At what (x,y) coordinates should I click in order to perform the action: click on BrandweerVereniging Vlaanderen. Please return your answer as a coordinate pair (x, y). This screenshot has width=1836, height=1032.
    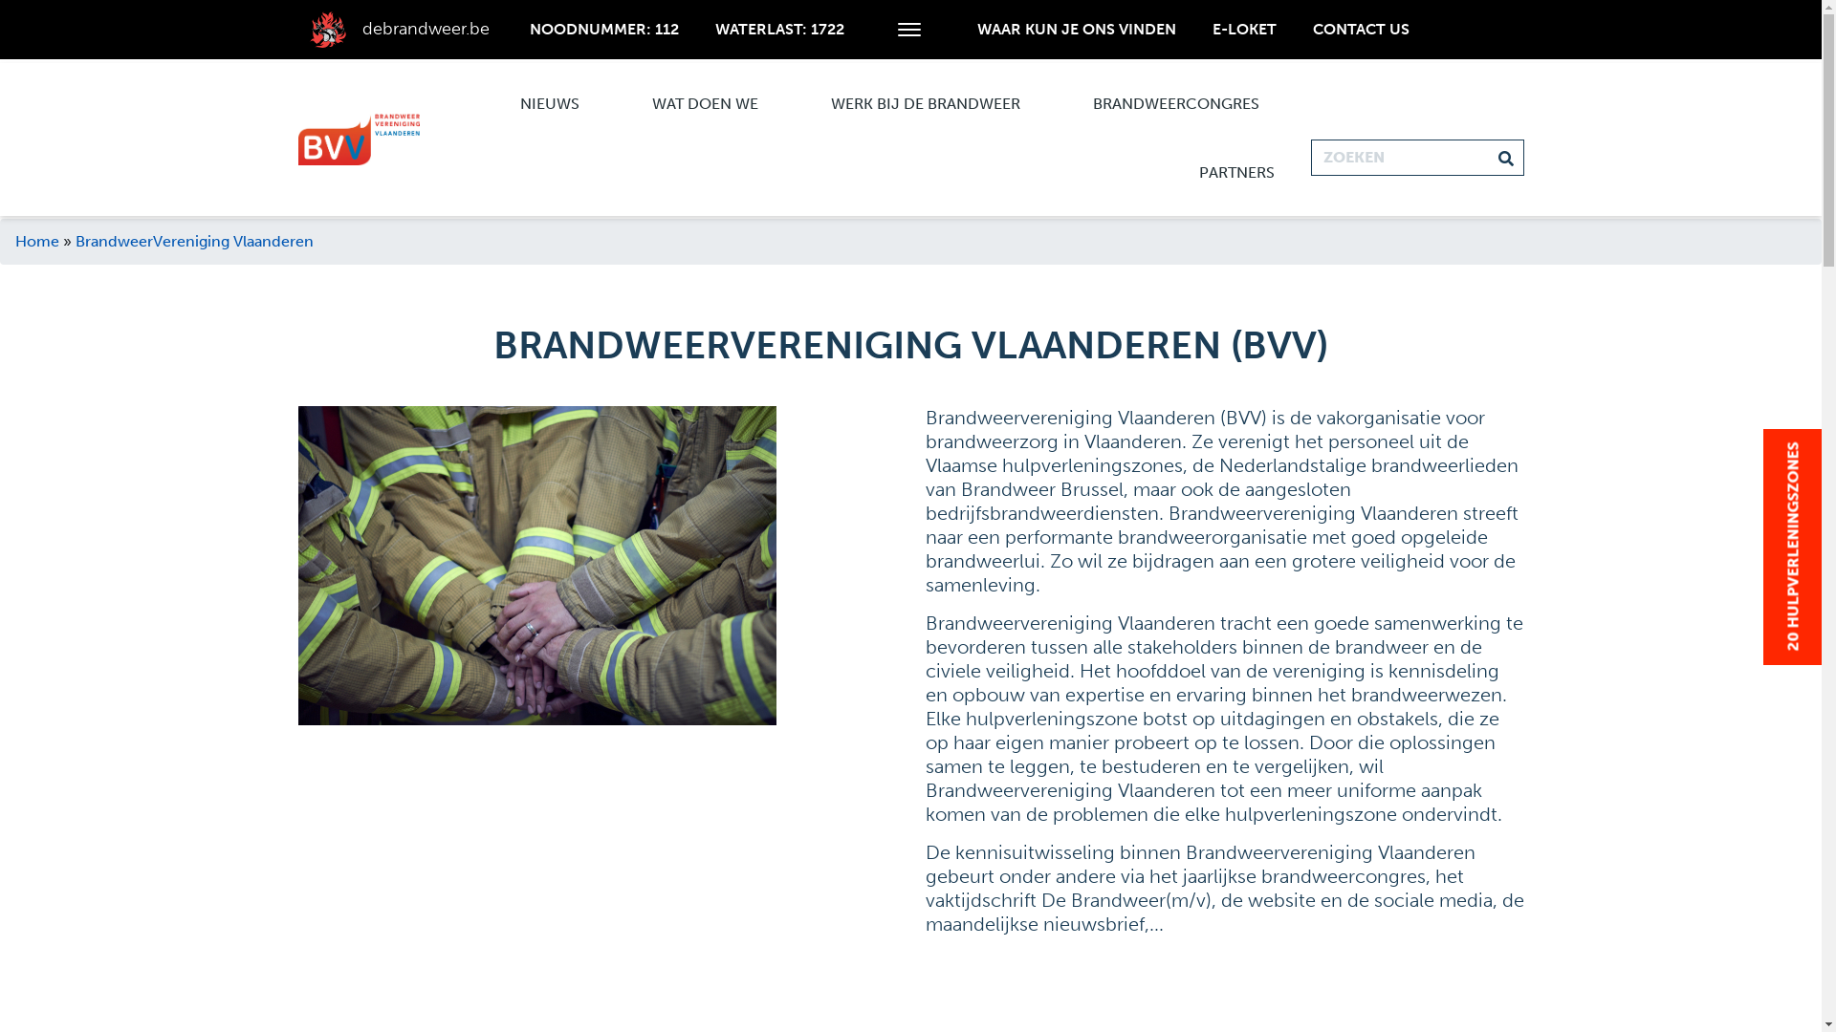
    Looking at the image, I should click on (195, 241).